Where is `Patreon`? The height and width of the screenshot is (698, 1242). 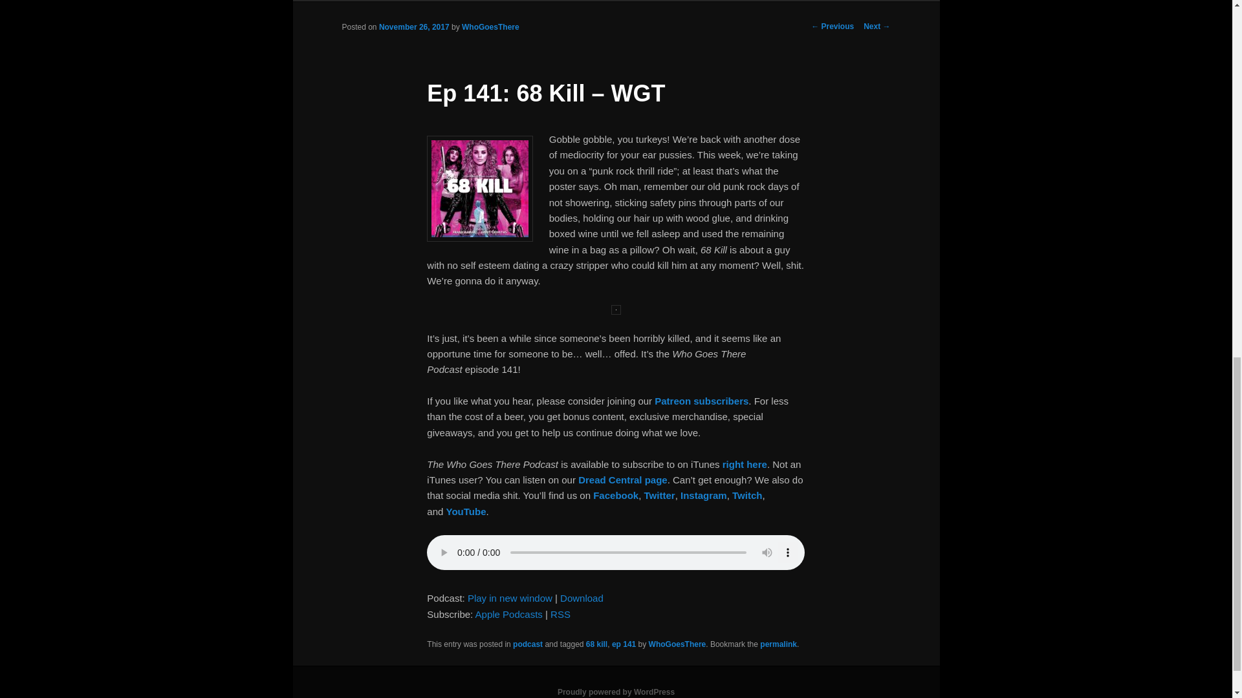
Patreon is located at coordinates (519, 0).